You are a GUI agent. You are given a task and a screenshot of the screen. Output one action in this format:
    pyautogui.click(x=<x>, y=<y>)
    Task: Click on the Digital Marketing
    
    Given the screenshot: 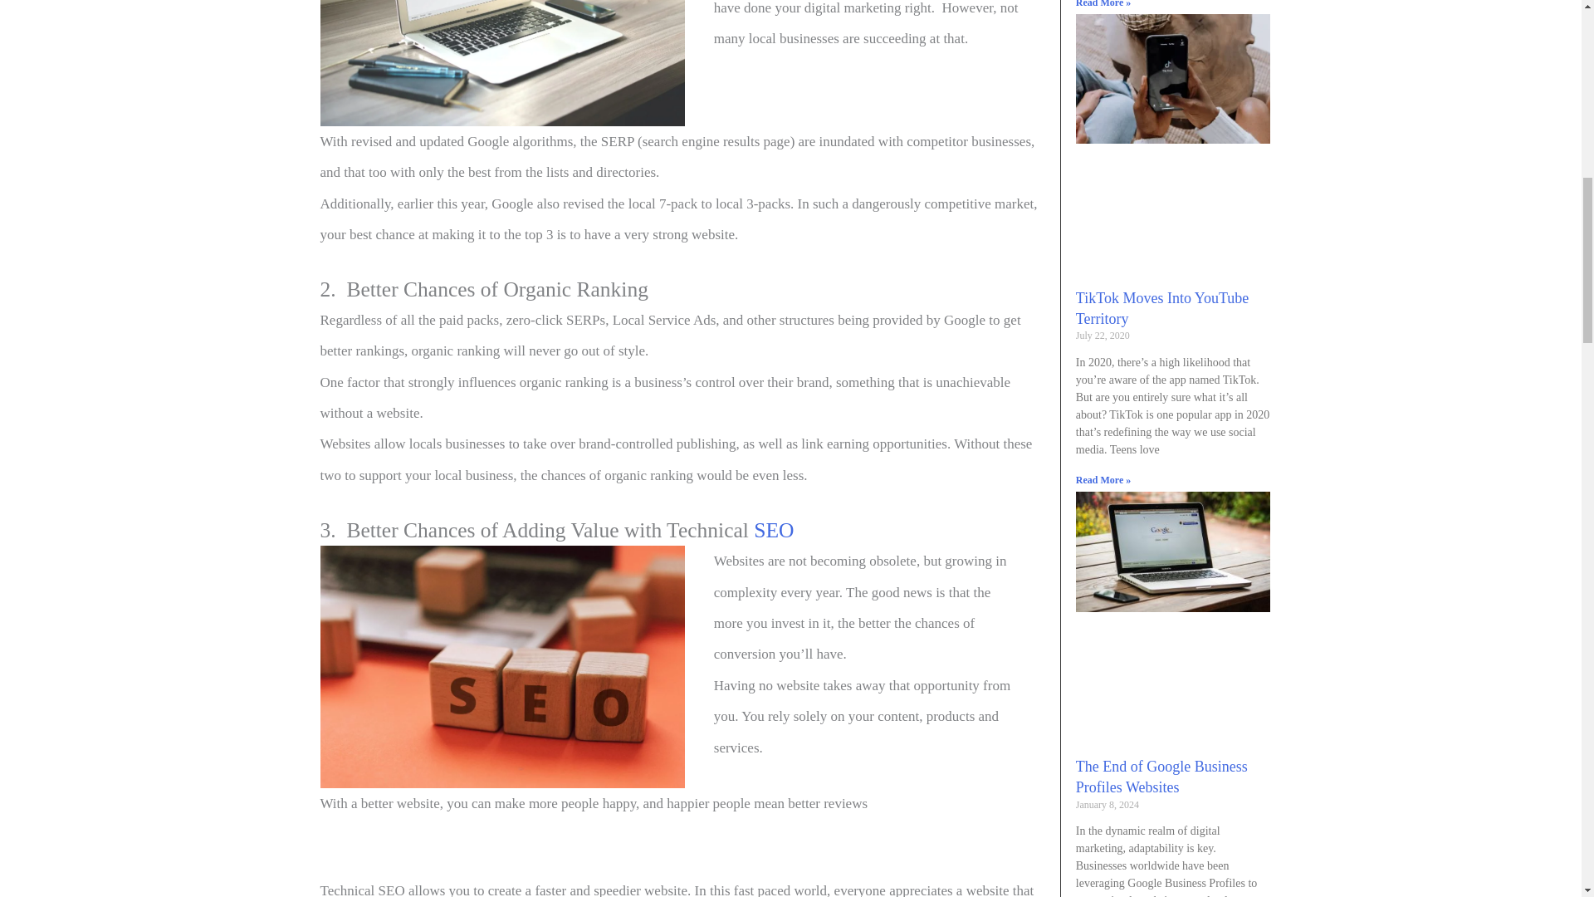 What is the action you would take?
    pyautogui.click(x=502, y=63)
    